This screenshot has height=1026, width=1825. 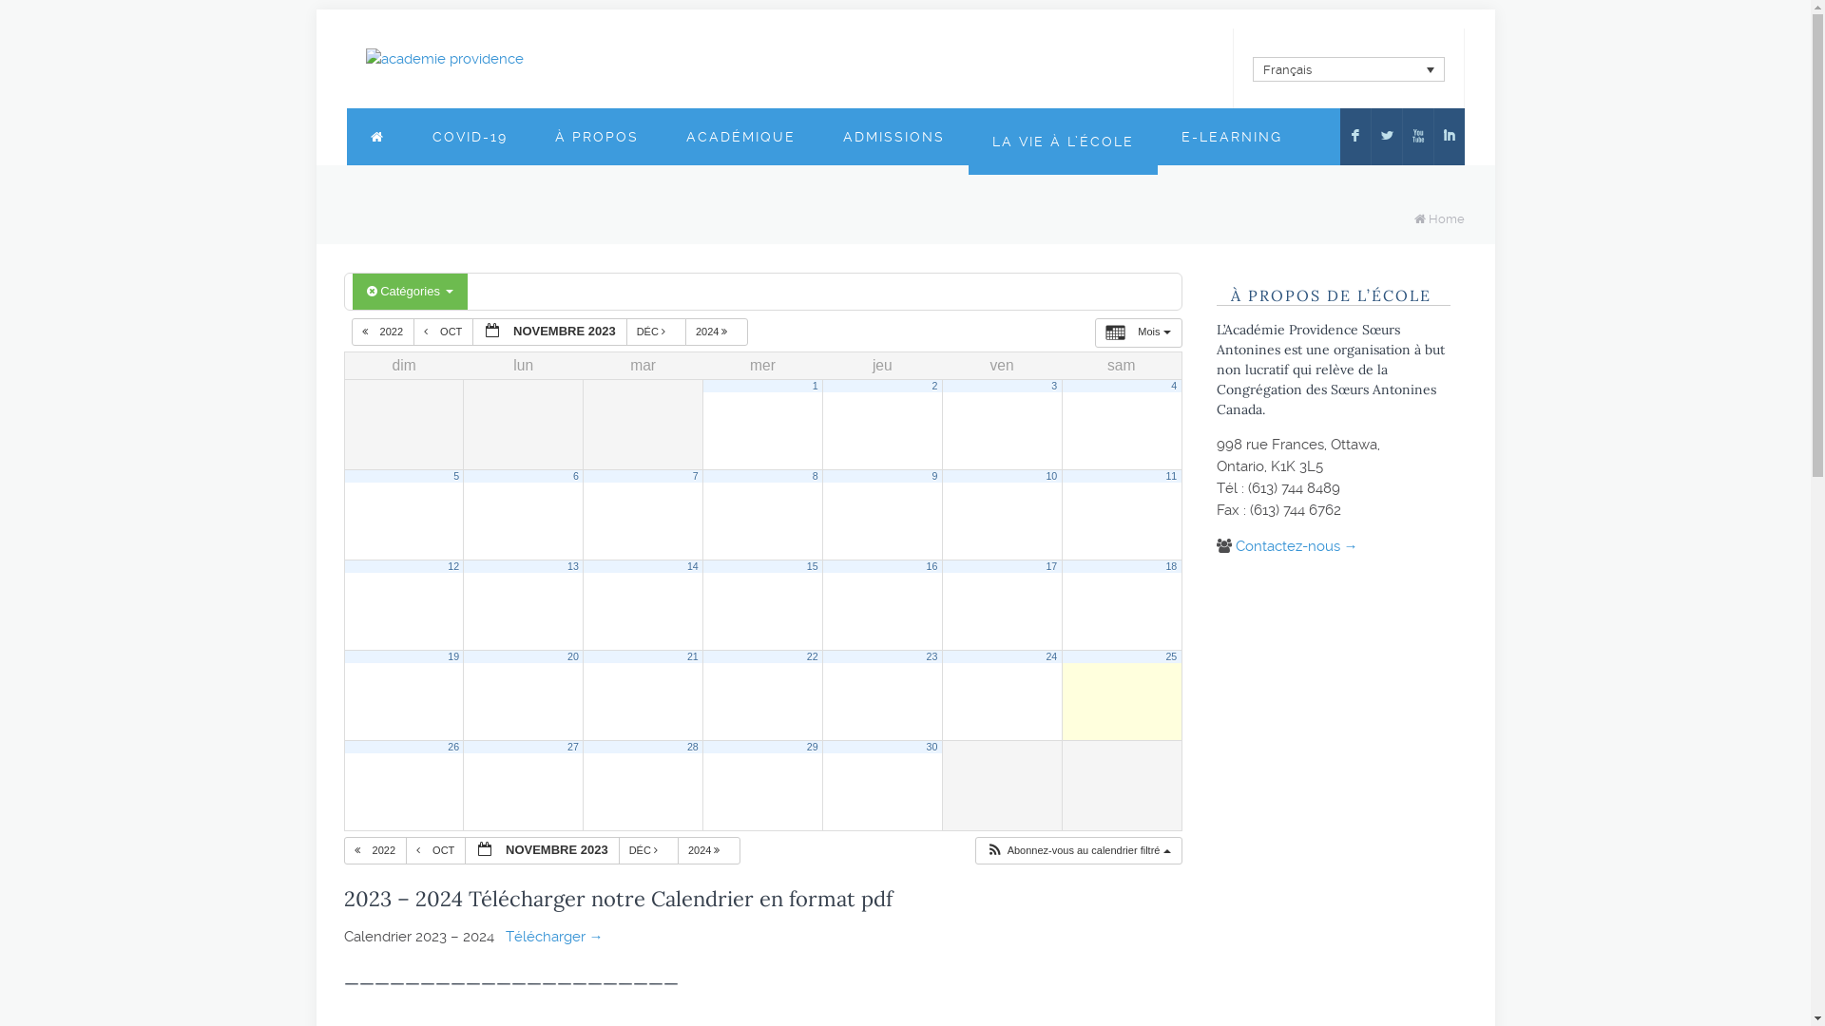 I want to click on Home, so click(x=1446, y=218).